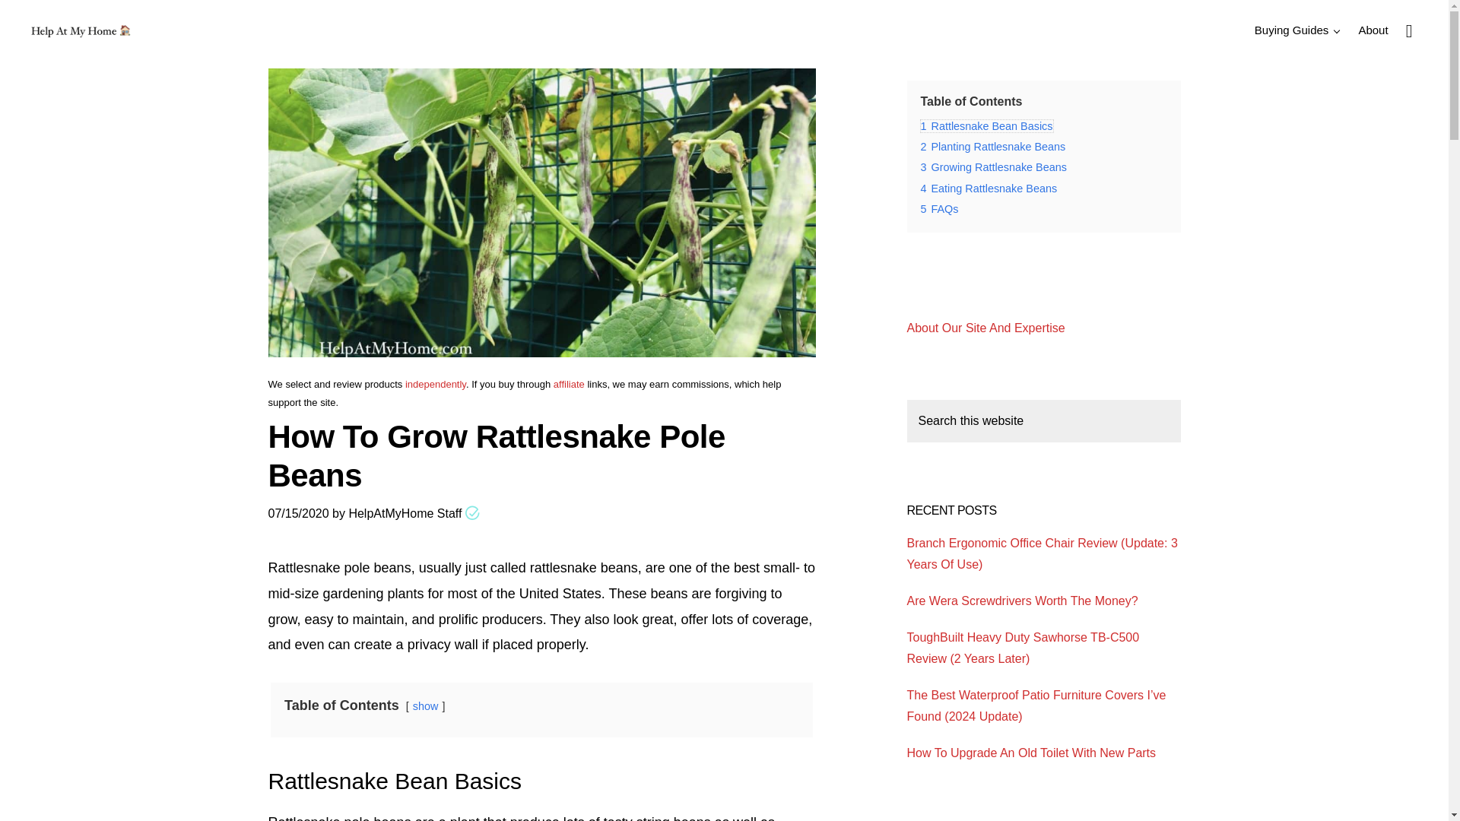 The width and height of the screenshot is (1460, 821). I want to click on 3 Growing Rattlesnake Beans, so click(992, 166).